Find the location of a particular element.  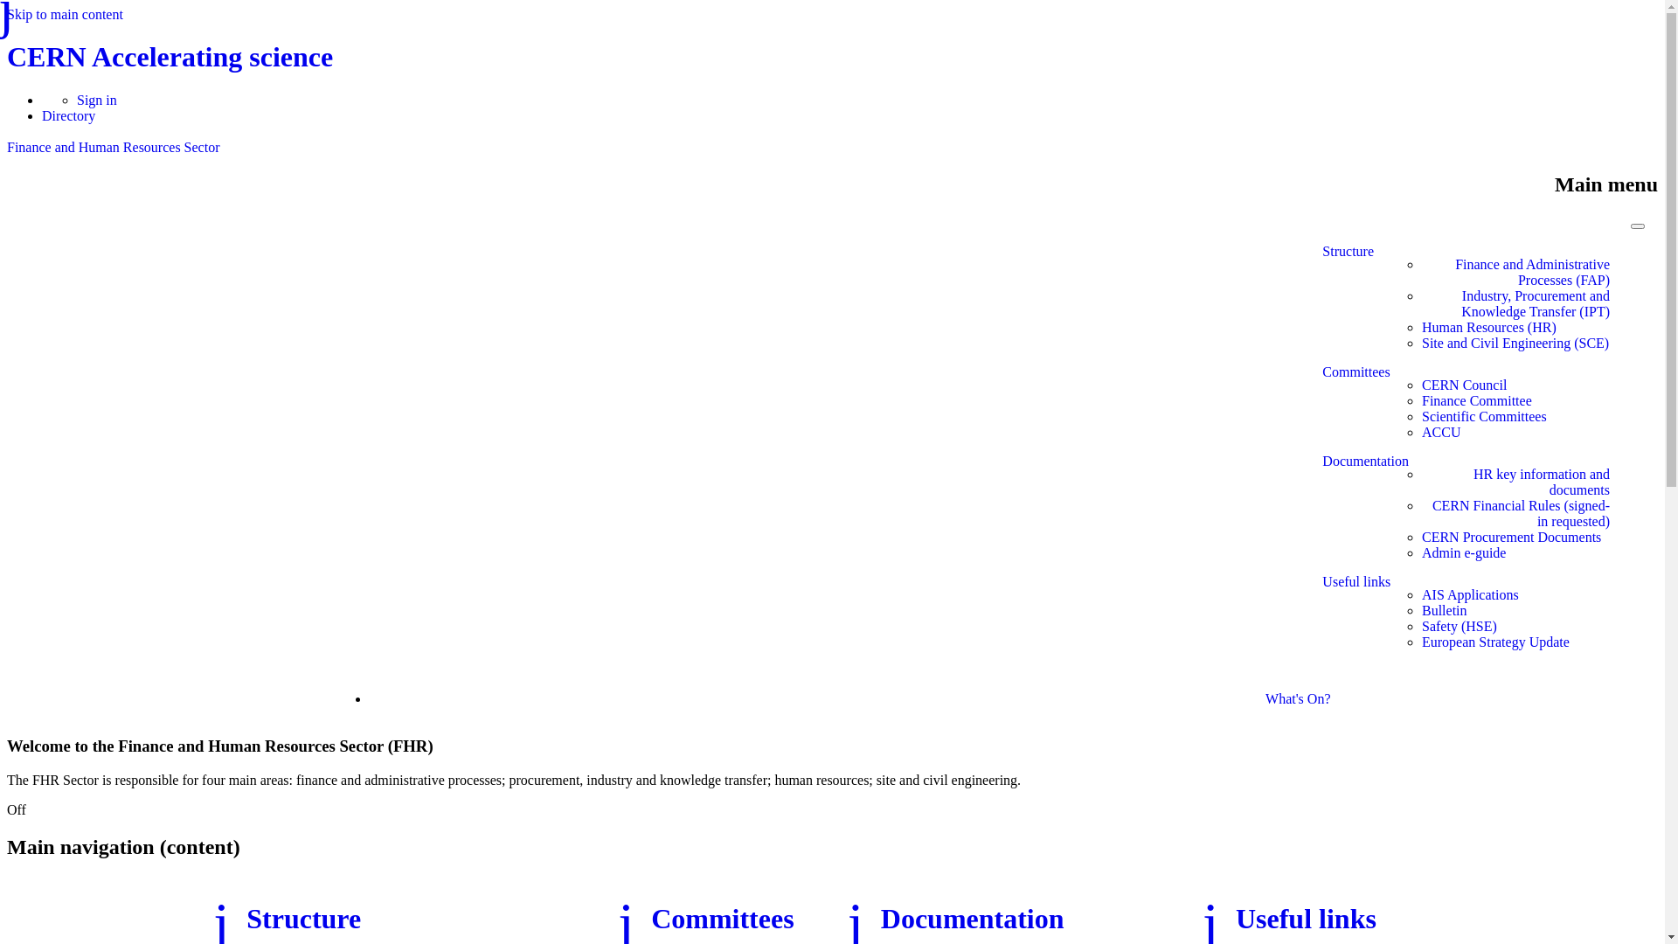

Finance Committee is located at coordinates (1477, 401).